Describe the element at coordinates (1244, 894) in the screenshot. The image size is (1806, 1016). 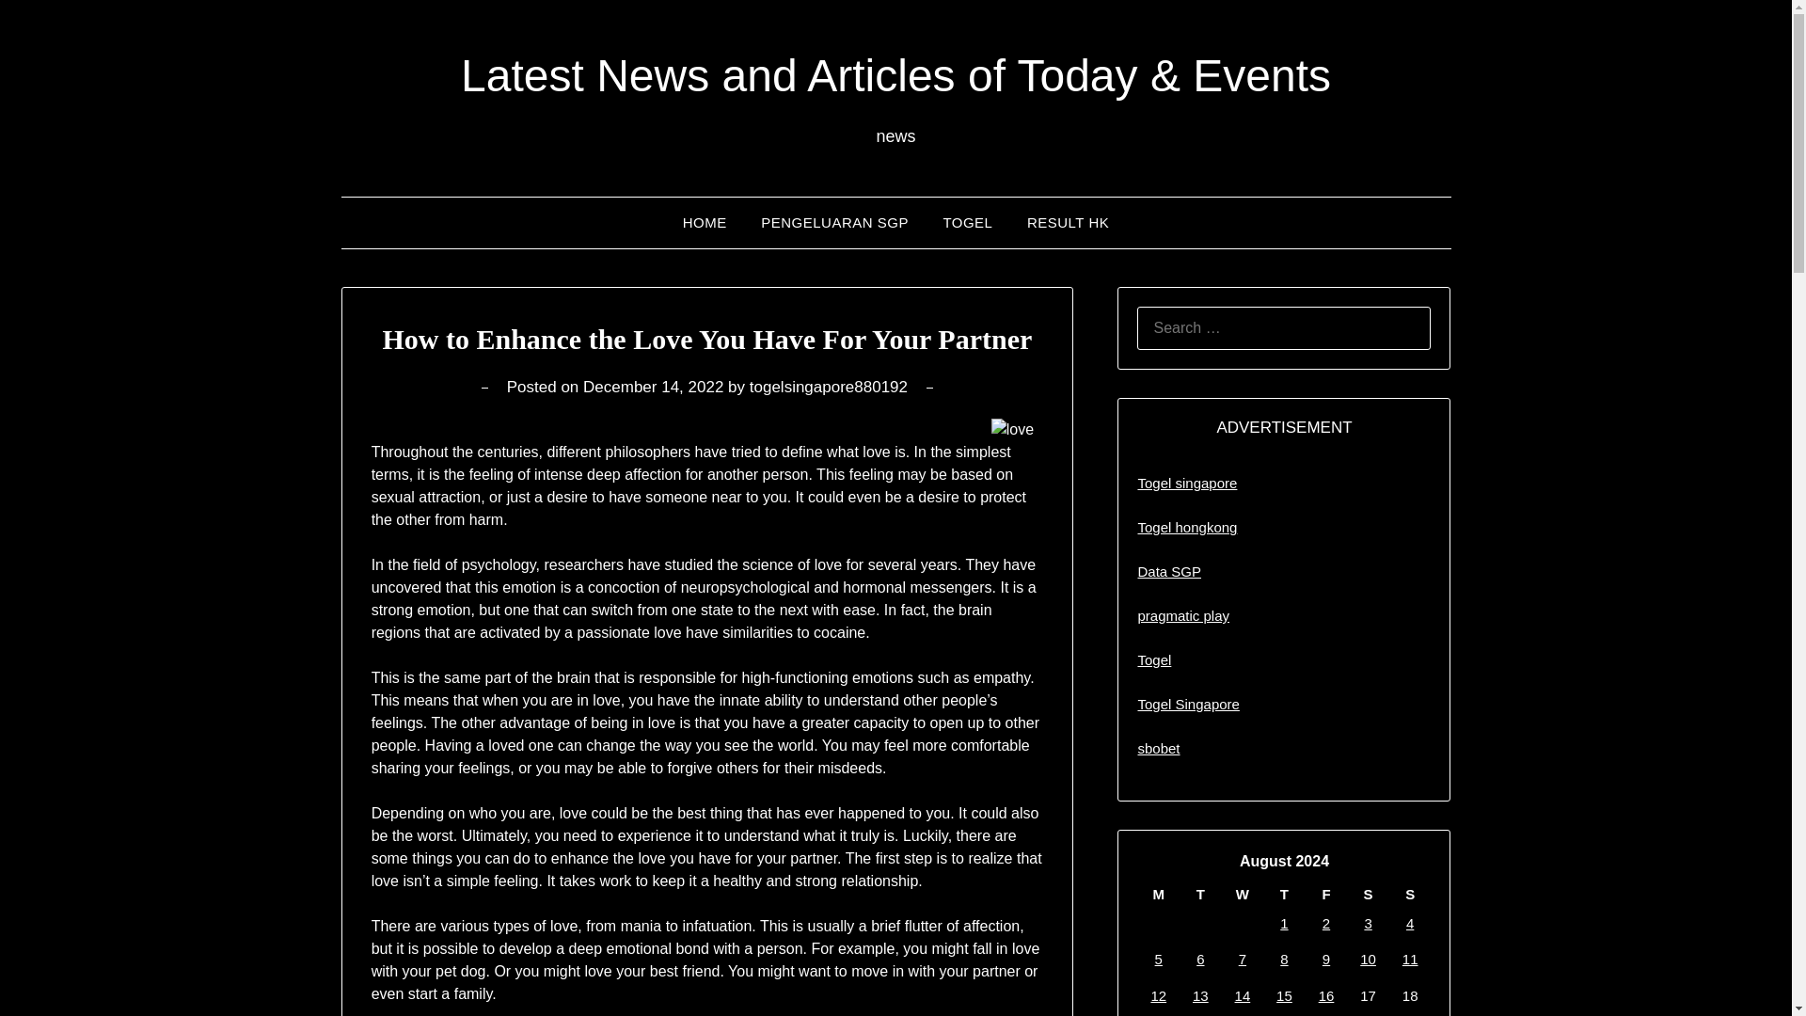
I see `Wednesday` at that location.